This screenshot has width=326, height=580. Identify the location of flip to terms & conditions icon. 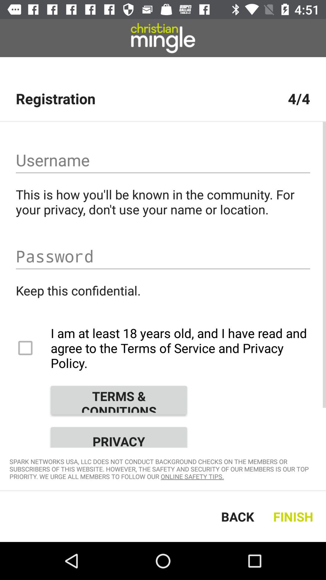
(119, 400).